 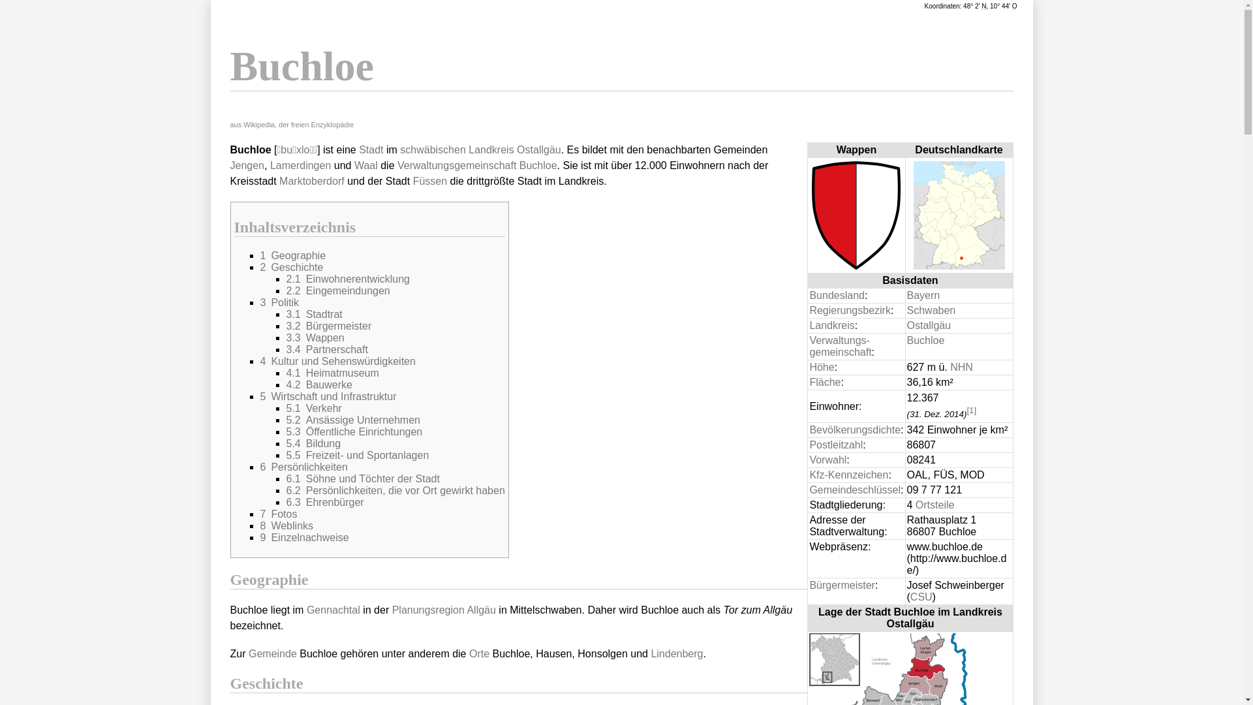 I want to click on Orte, so click(x=479, y=654).